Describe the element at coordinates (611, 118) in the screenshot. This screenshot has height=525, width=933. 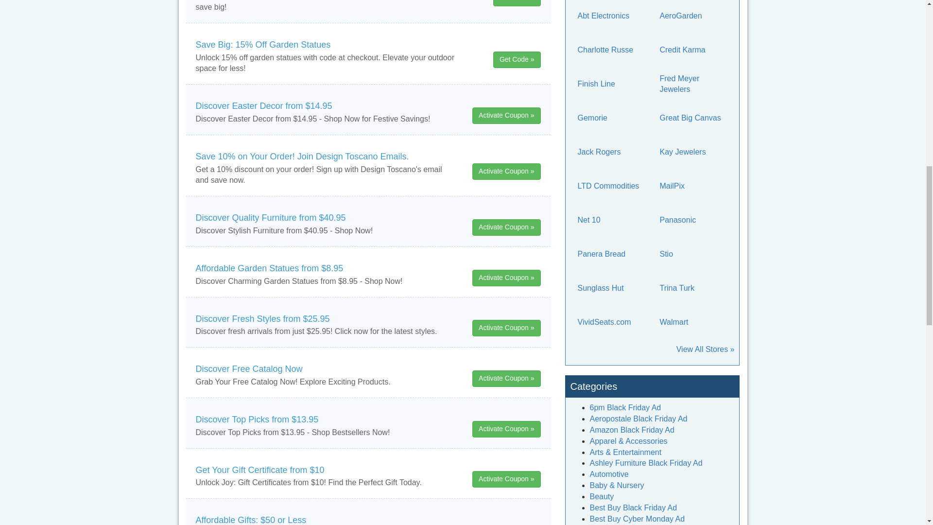
I see `Gemorie` at that location.